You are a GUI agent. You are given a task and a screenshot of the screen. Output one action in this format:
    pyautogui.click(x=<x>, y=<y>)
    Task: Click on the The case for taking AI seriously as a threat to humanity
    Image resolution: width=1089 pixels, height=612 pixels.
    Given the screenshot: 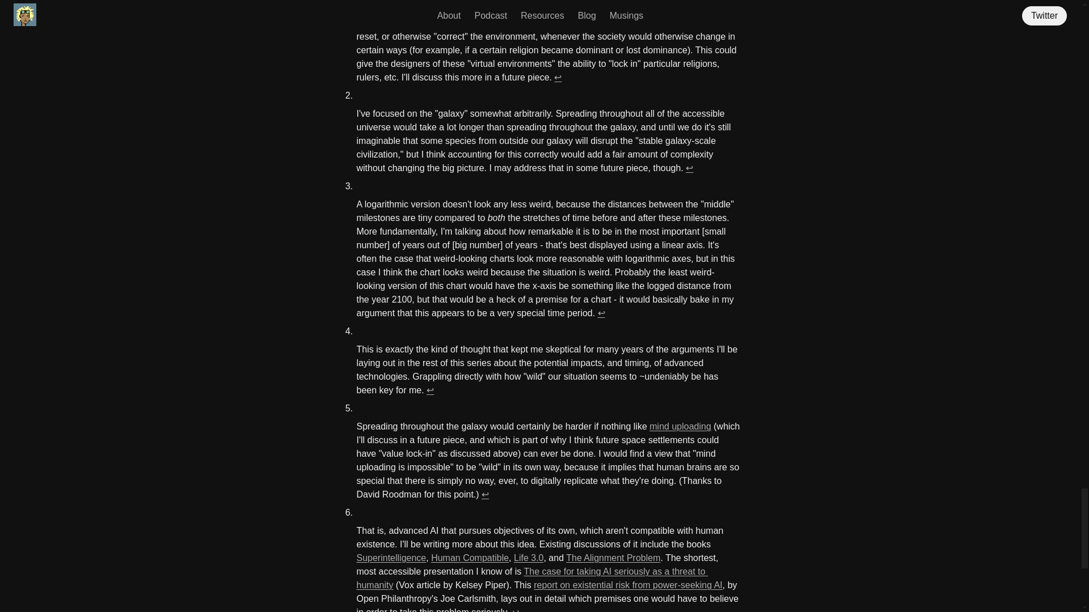 What is the action you would take?
    pyautogui.click(x=532, y=578)
    